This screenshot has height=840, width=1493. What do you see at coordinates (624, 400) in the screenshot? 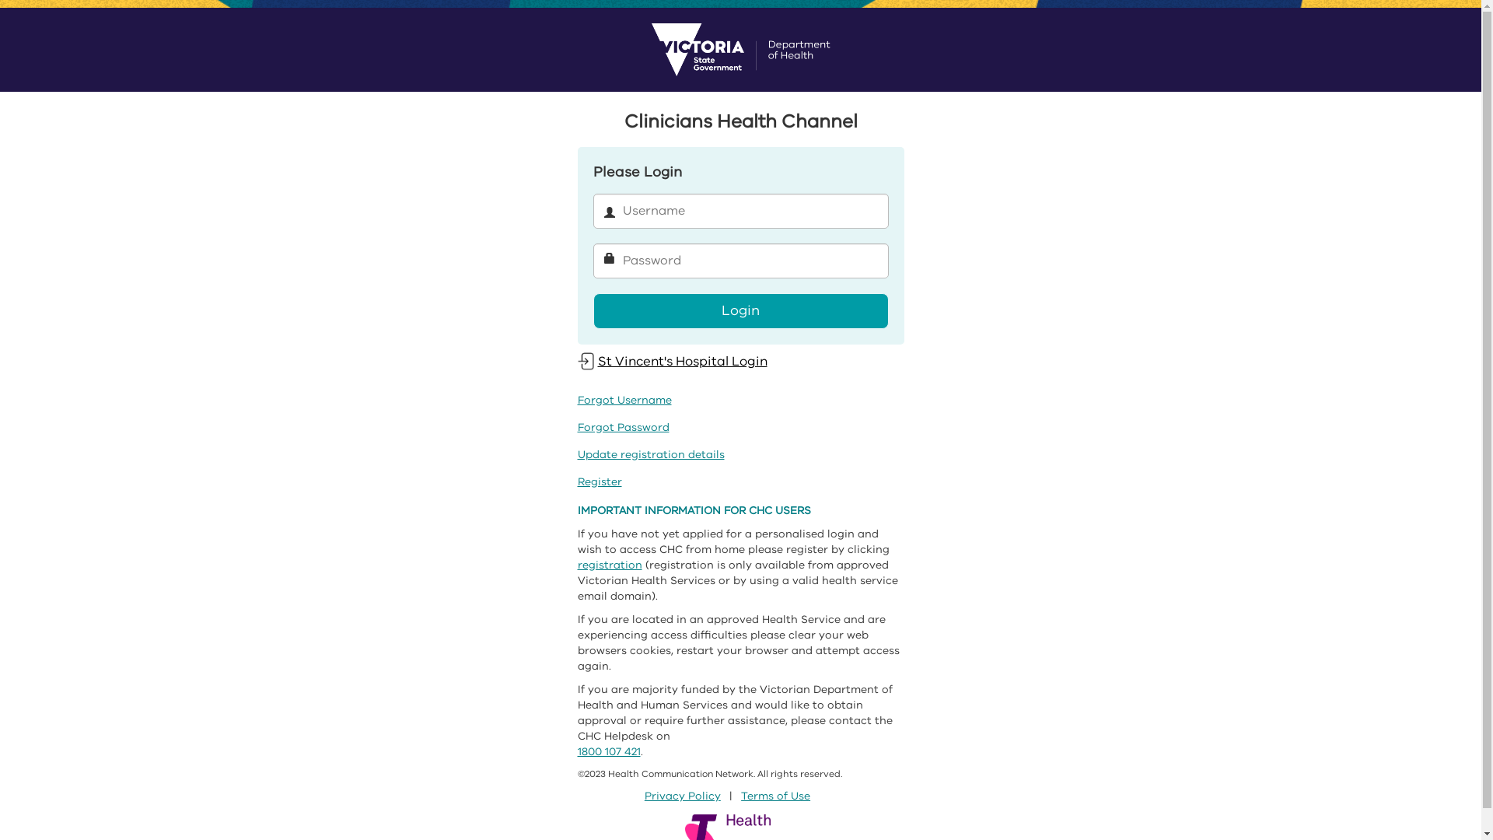
I see `Forgot Username` at bounding box center [624, 400].